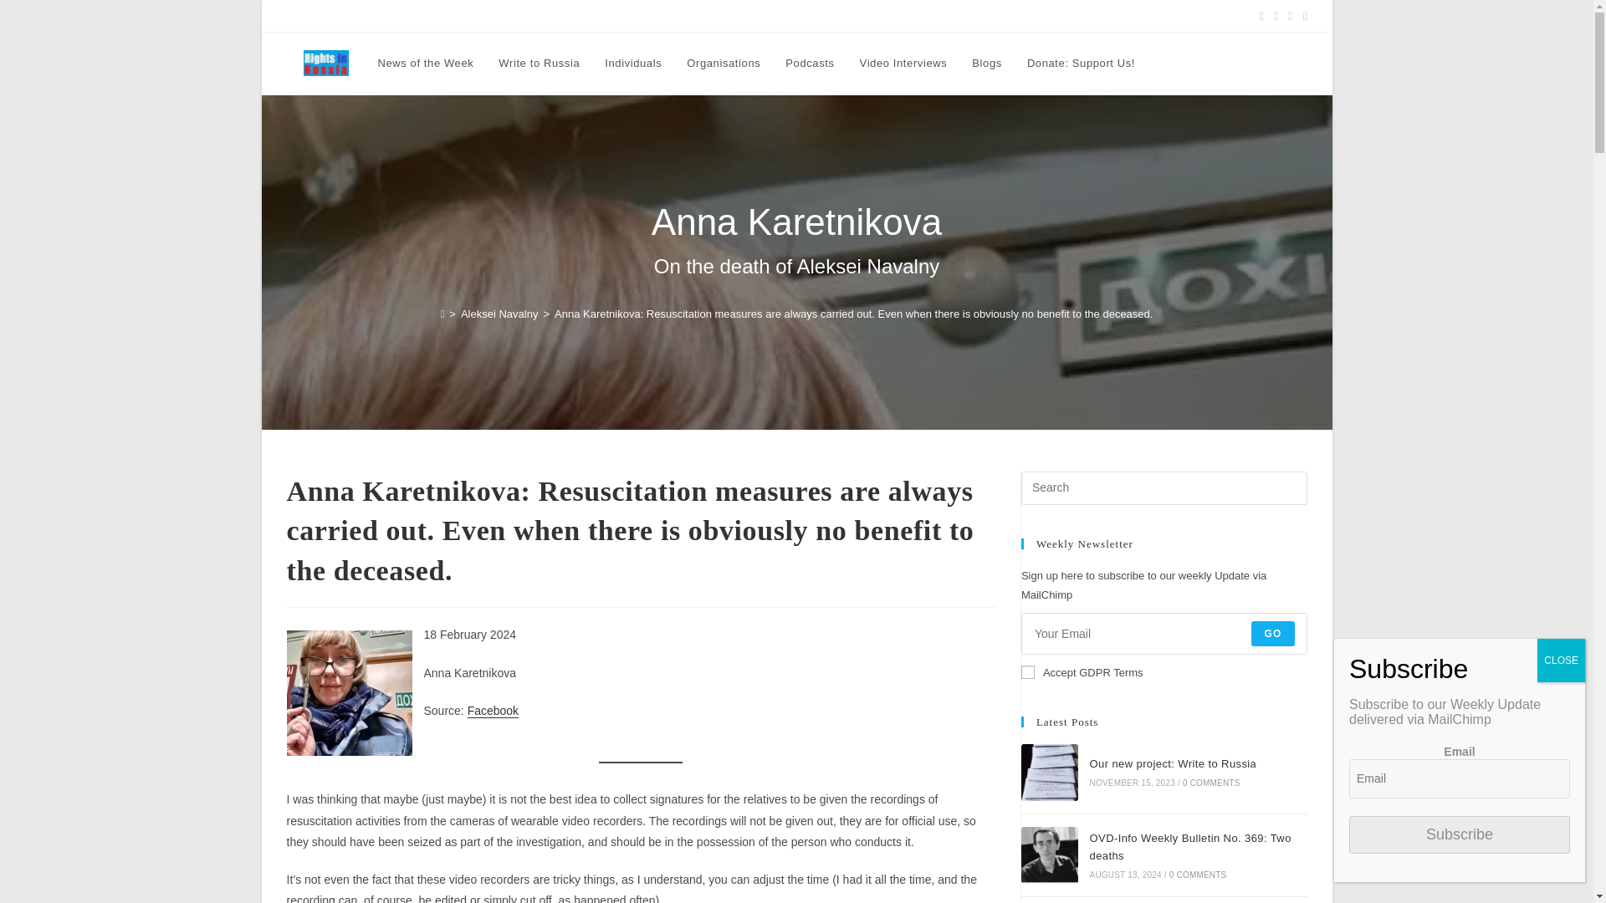 This screenshot has width=1606, height=903. What do you see at coordinates (505, 15) in the screenshot?
I see `Obituaries` at bounding box center [505, 15].